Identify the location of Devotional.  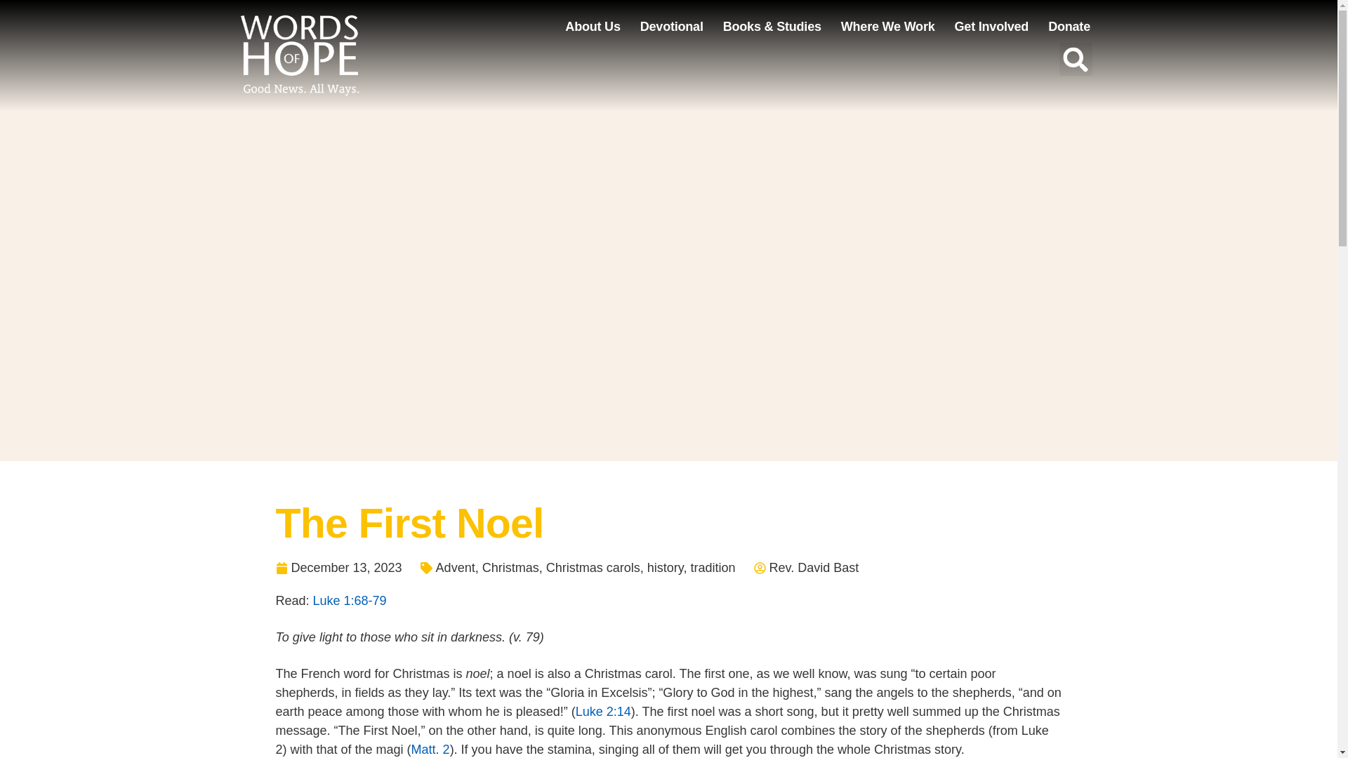
(671, 27).